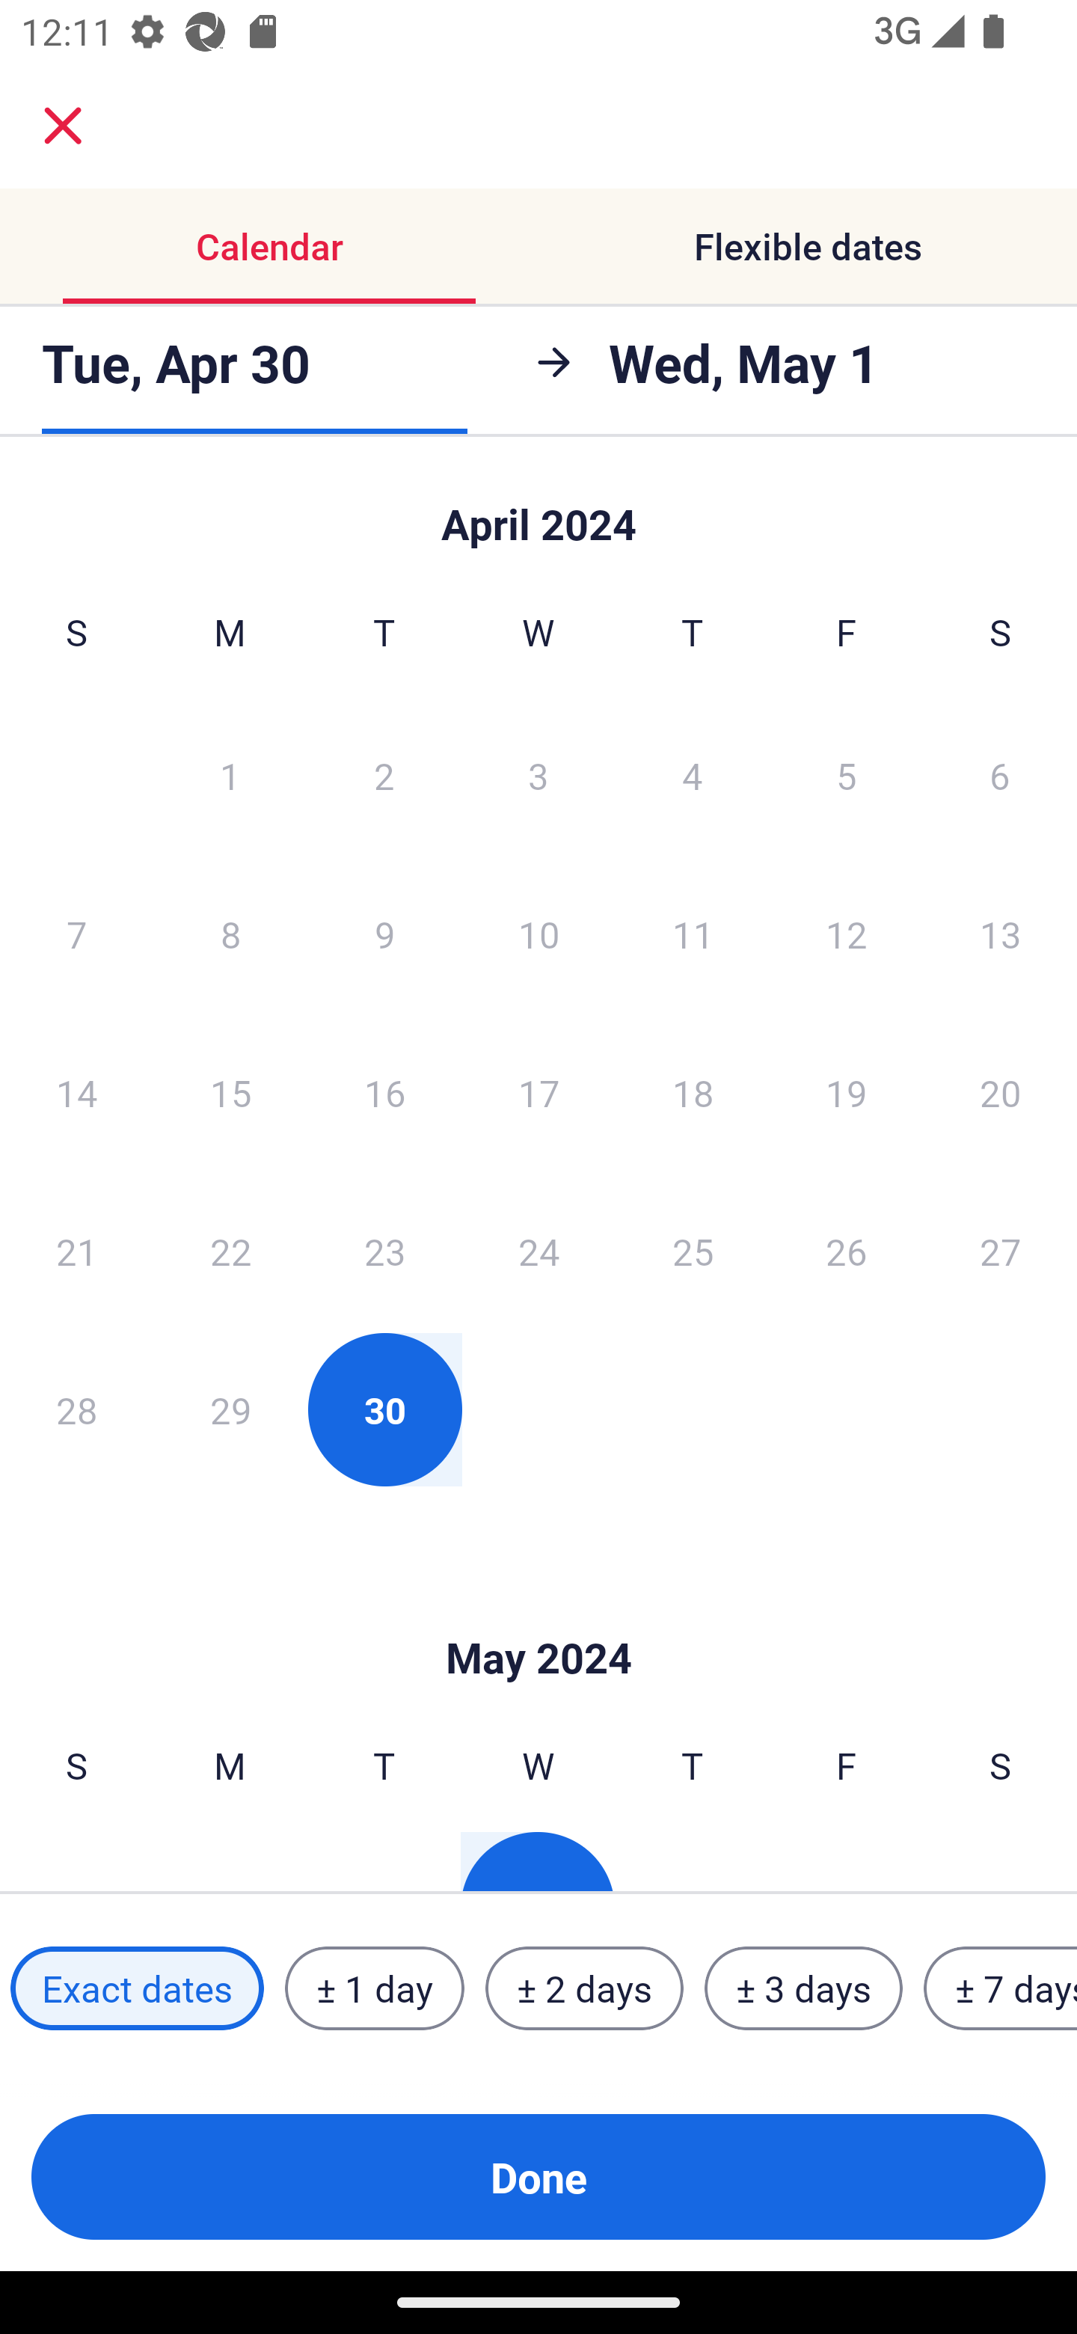  I want to click on 27 Saturday, April 27, 2024, so click(1001, 1251).